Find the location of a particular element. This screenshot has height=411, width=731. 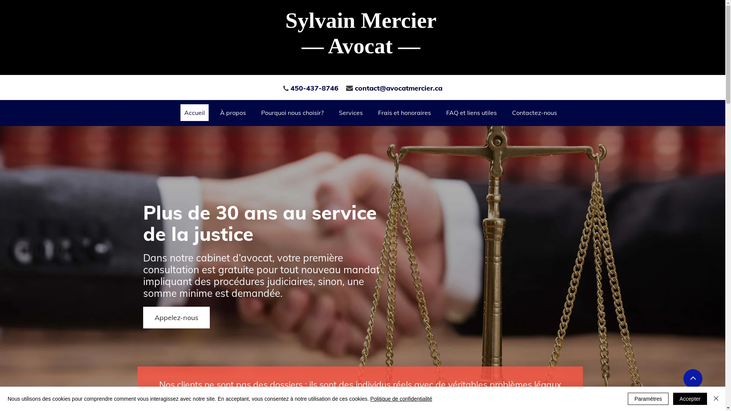

Appelez-nous is located at coordinates (177, 317).